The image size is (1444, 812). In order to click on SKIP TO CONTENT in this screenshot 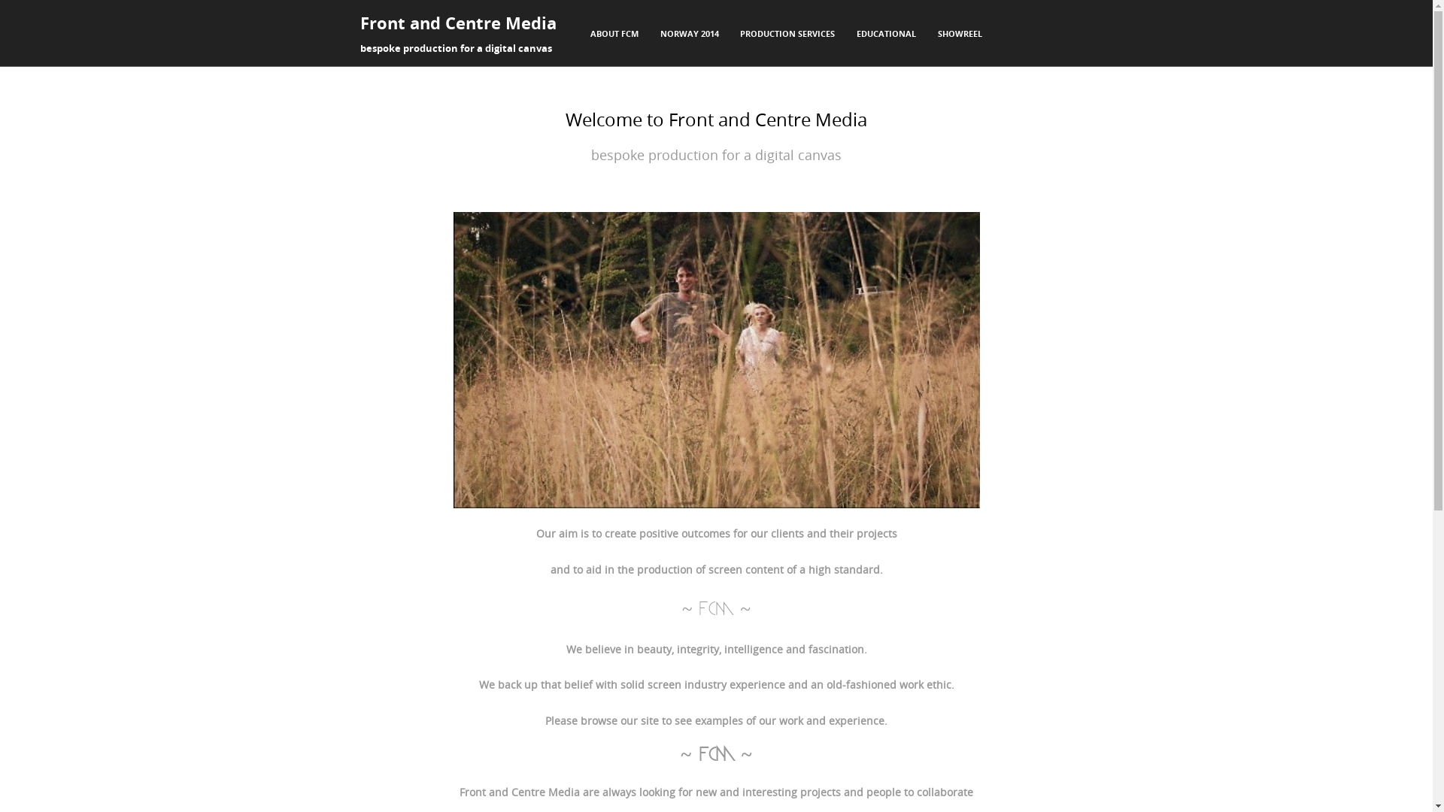, I will do `click(615, 29)`.